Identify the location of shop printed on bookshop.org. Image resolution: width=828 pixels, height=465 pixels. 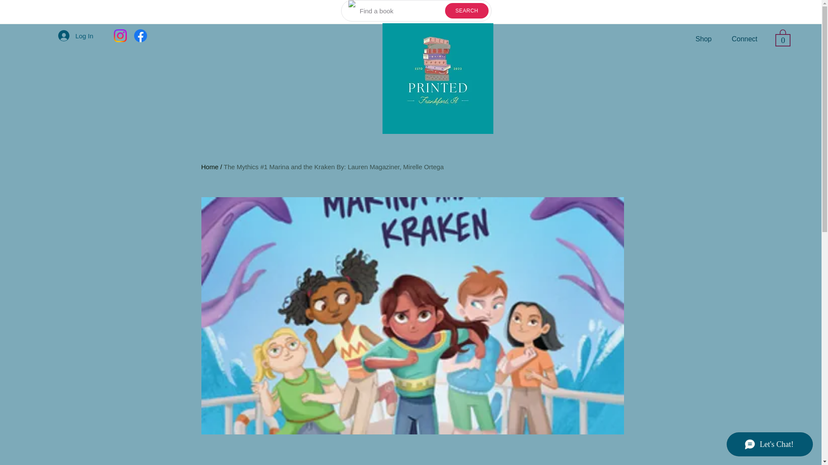
(517, 39).